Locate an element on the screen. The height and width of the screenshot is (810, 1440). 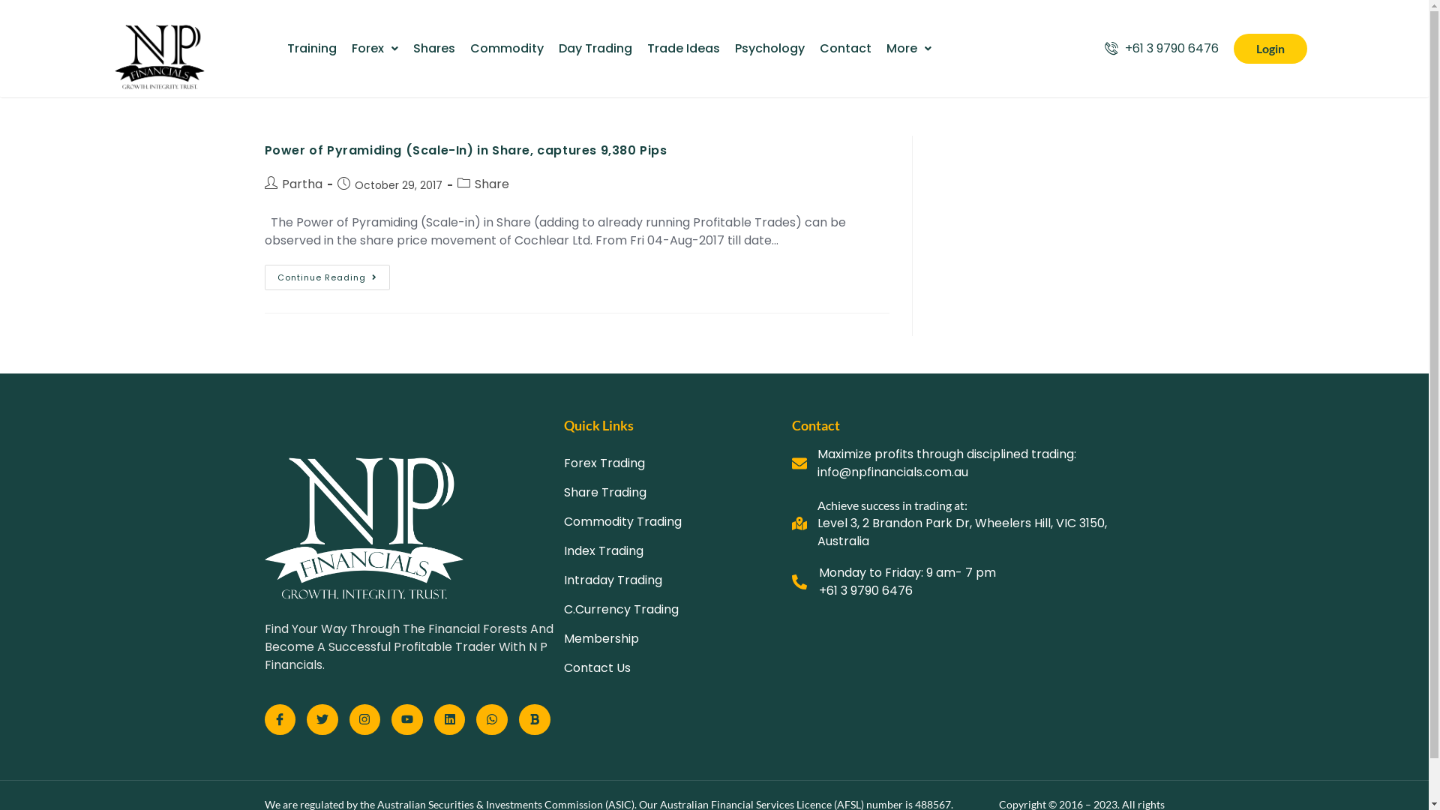
Forex Trading is located at coordinates (678, 463).